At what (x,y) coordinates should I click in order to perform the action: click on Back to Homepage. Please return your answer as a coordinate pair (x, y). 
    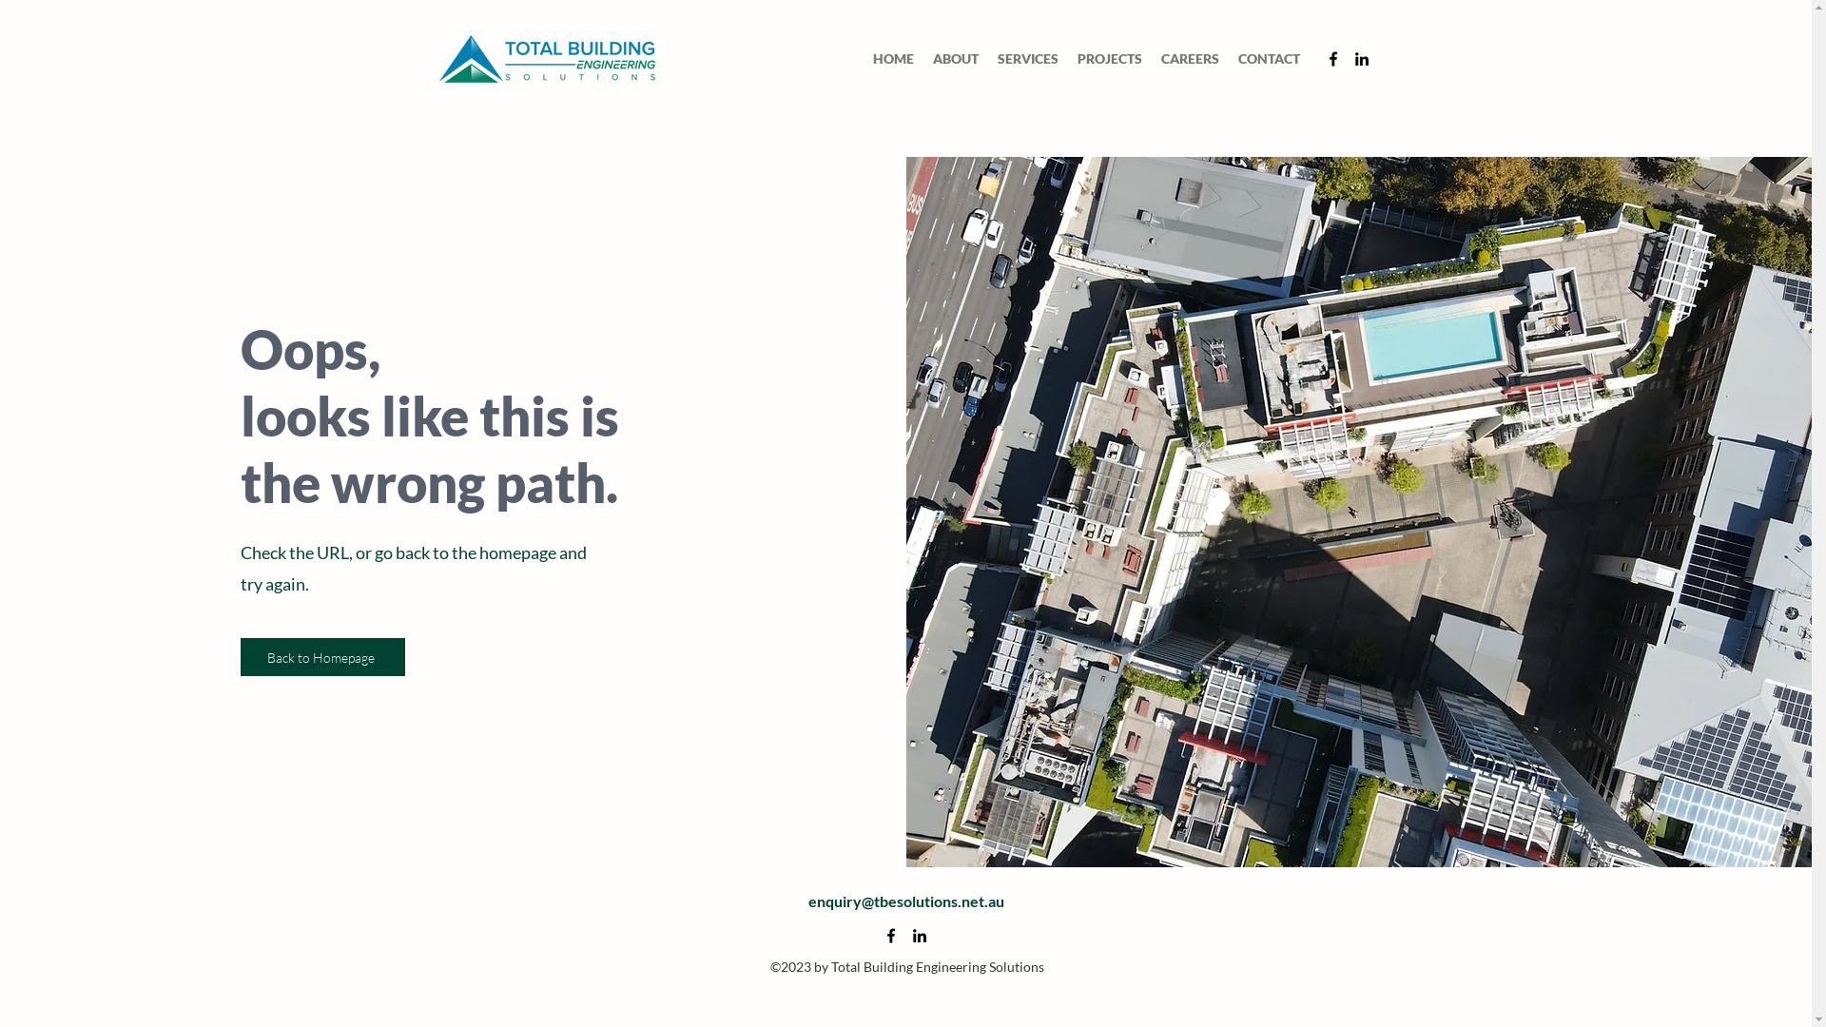
    Looking at the image, I should click on (323, 657).